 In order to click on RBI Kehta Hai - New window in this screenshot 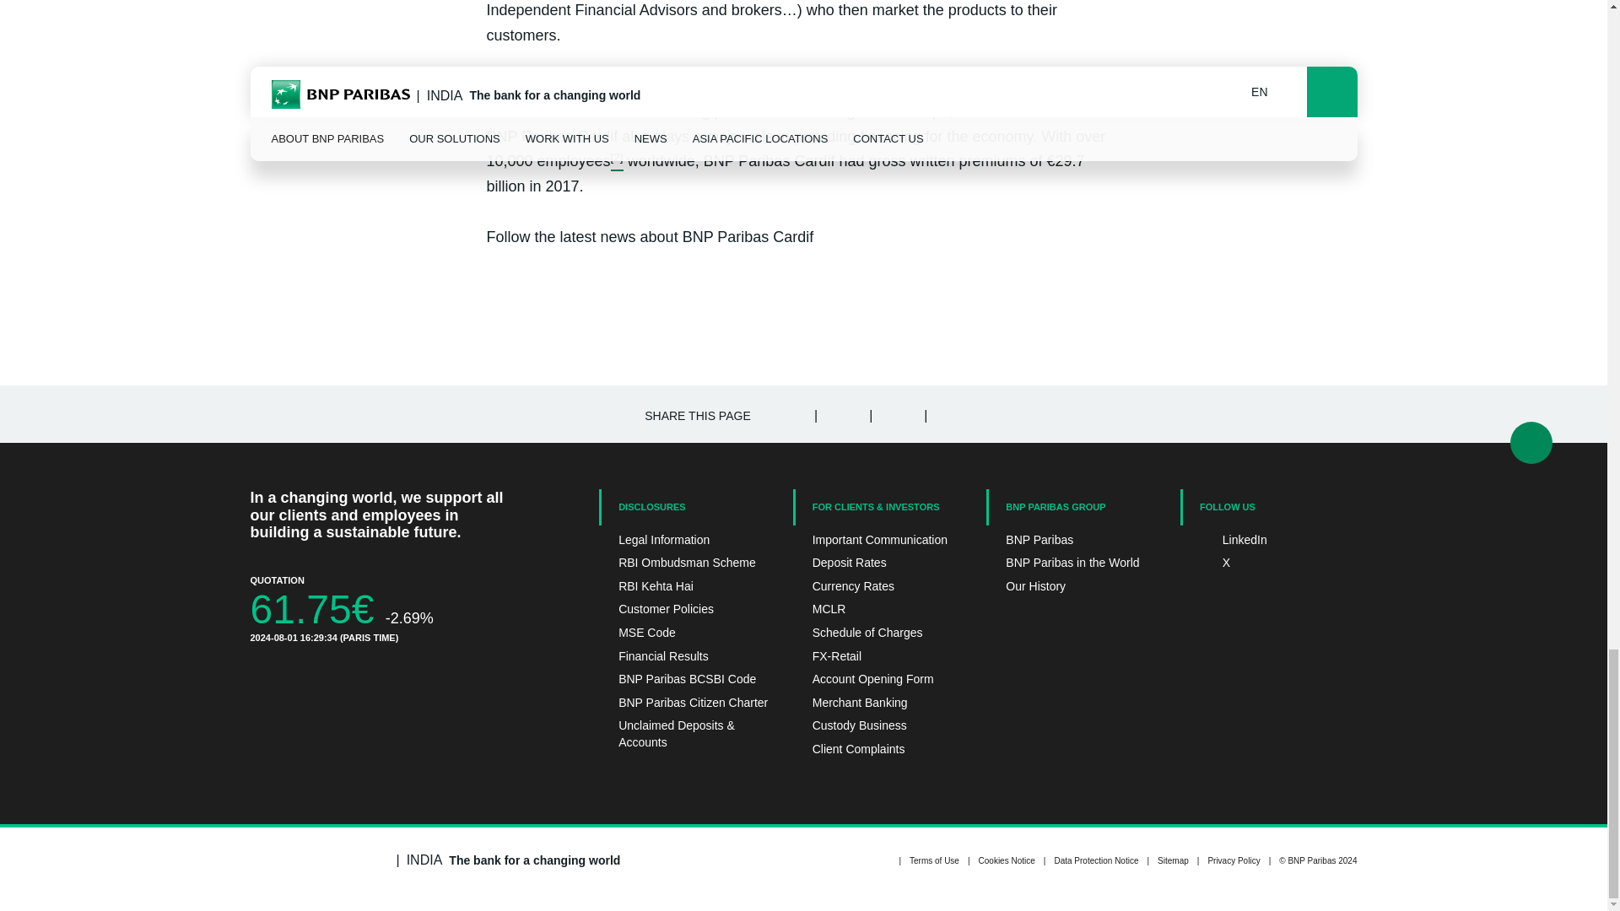, I will do `click(687, 587)`.